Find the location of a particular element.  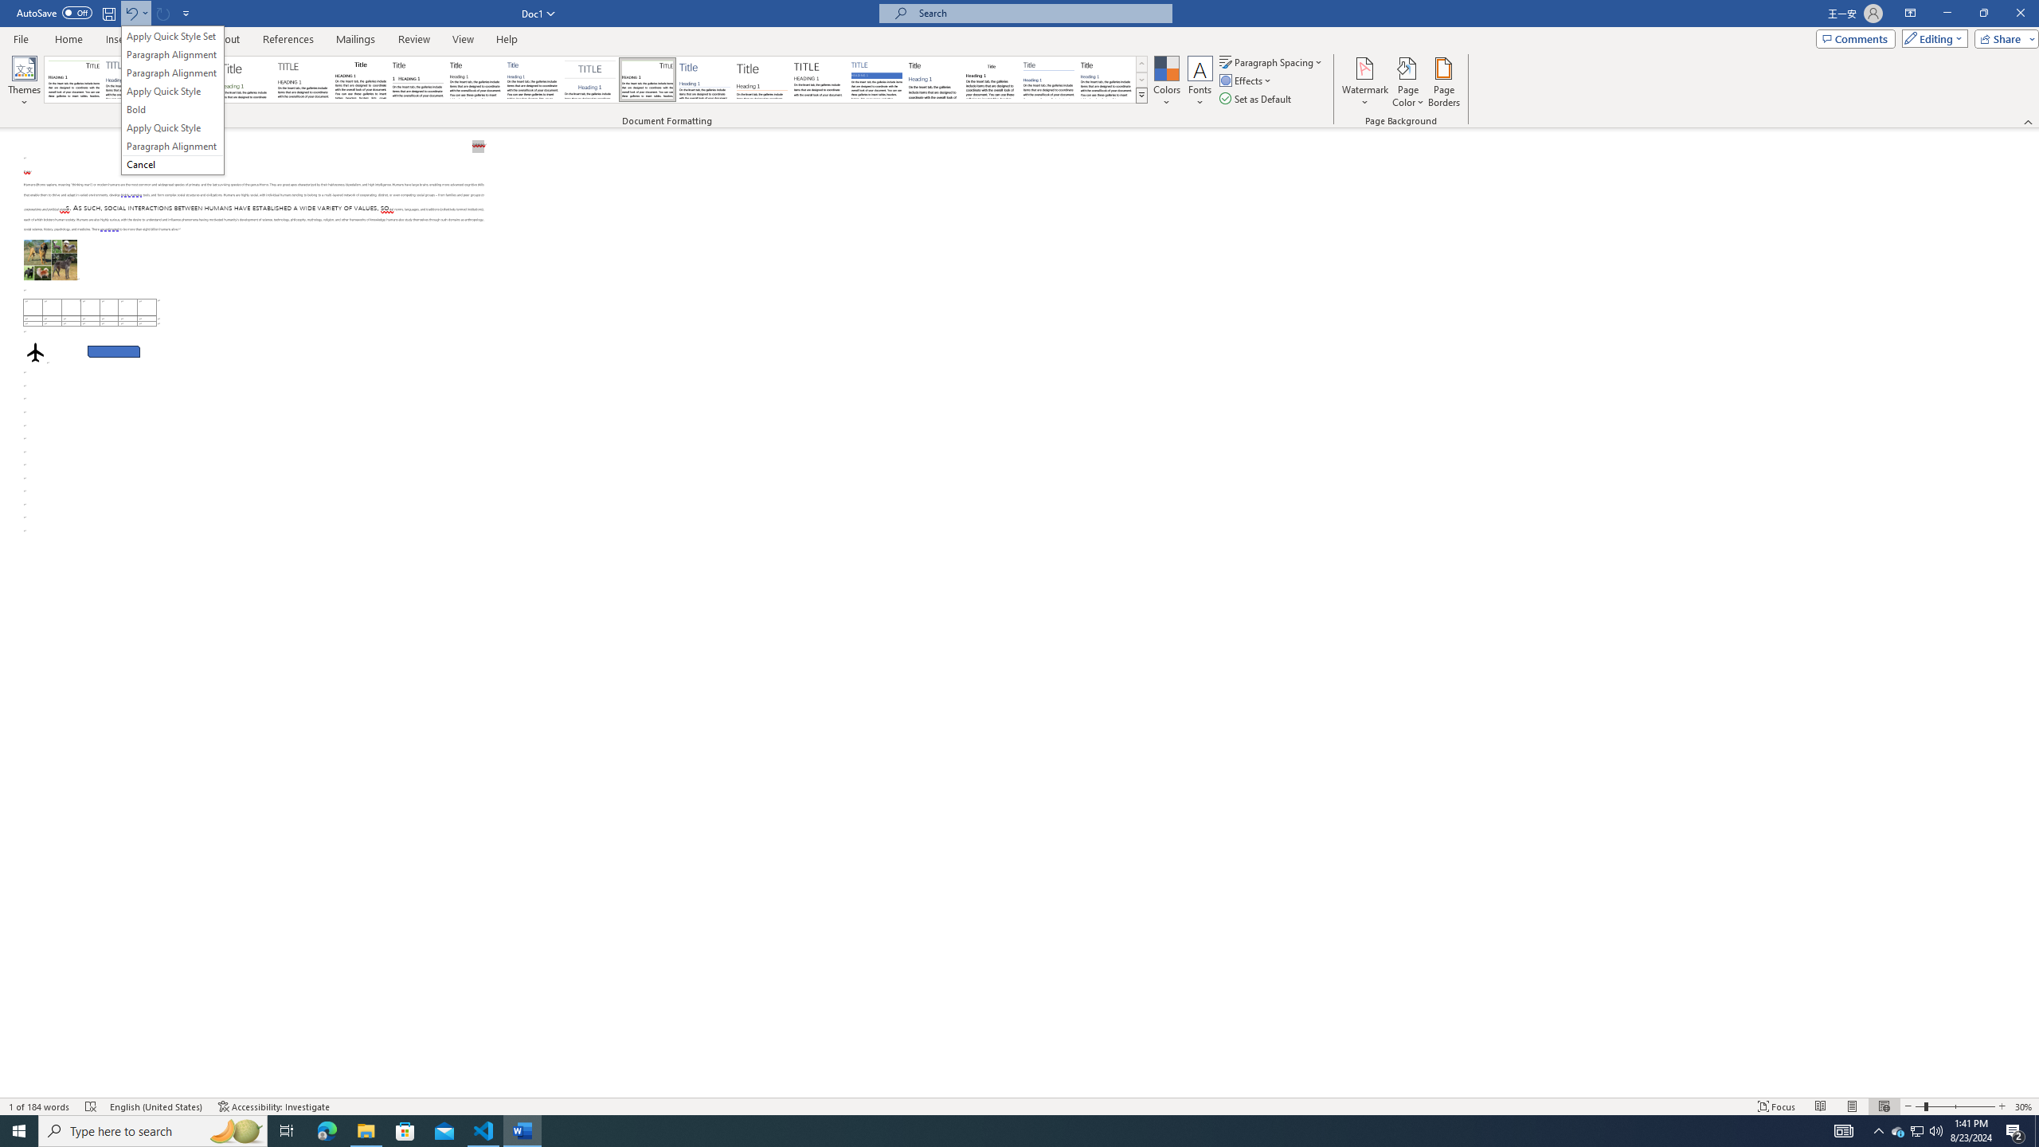

Minimalist is located at coordinates (819, 80).